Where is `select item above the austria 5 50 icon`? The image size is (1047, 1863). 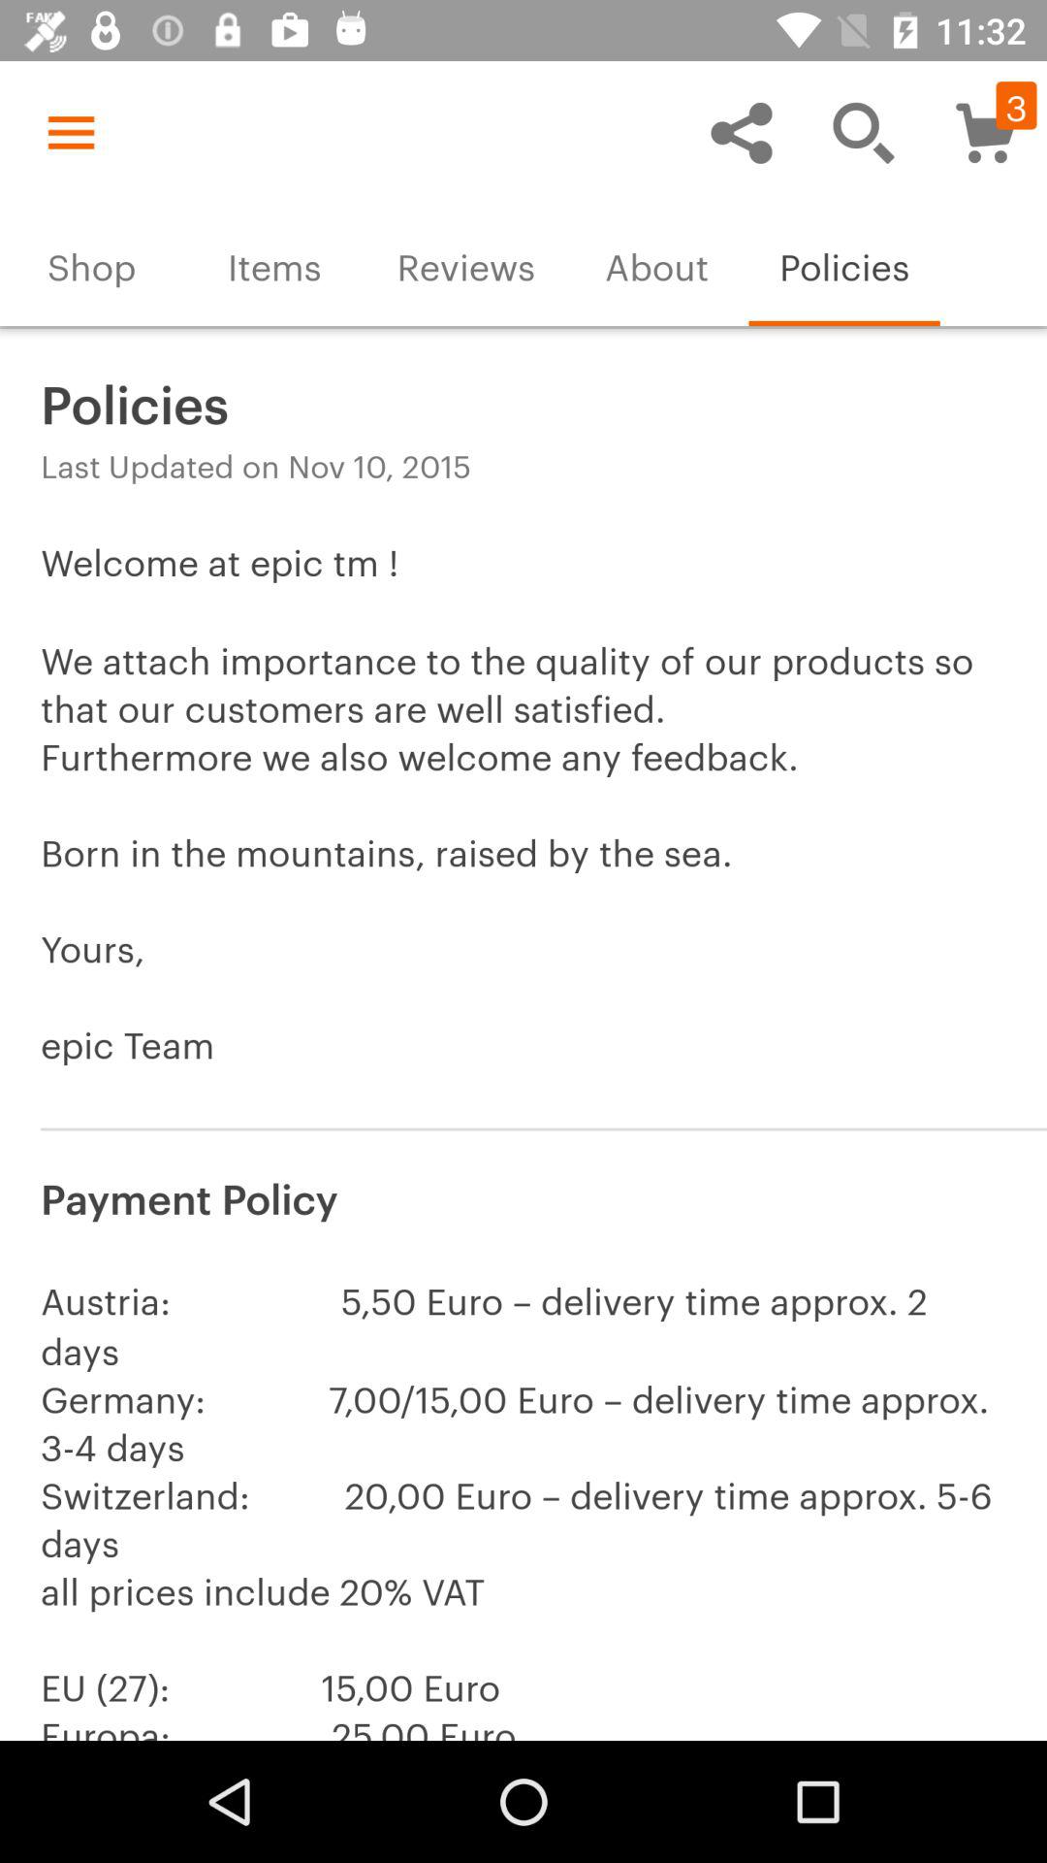 select item above the austria 5 50 icon is located at coordinates (523, 1195).